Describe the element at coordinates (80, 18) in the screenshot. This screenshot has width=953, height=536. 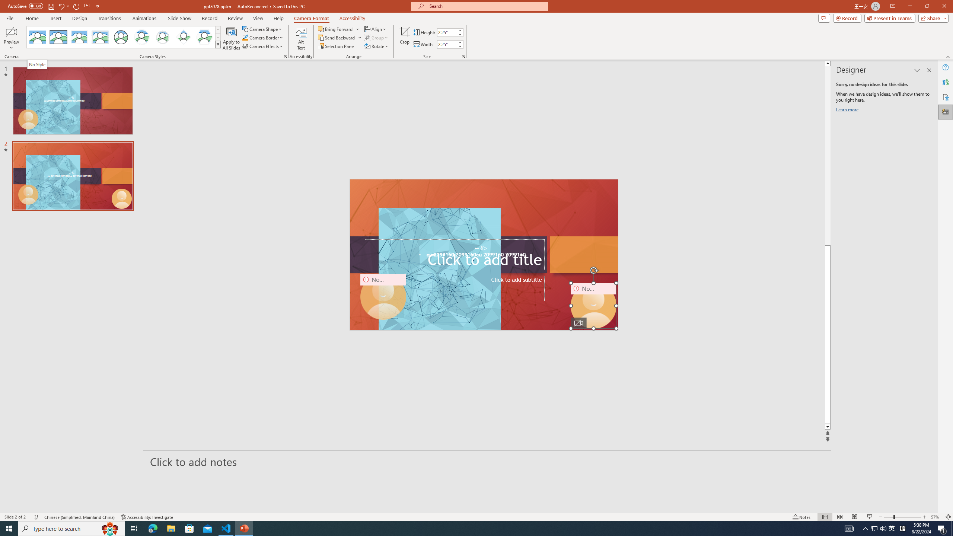
I see `Design` at that location.